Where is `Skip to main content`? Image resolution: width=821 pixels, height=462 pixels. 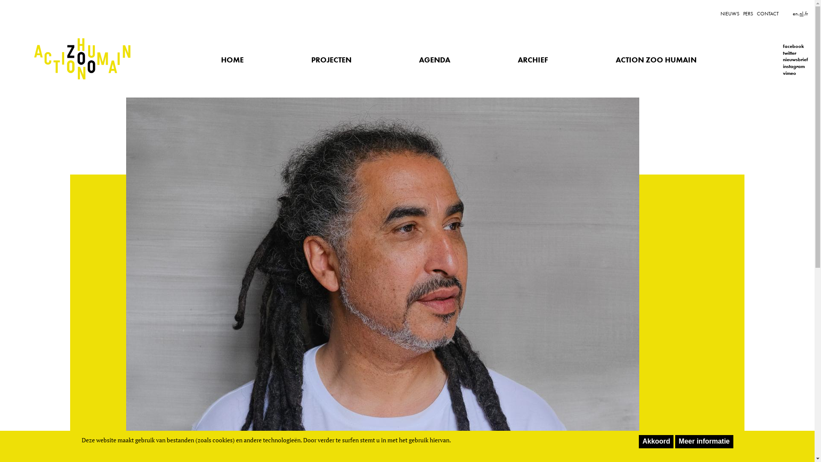
Skip to main content is located at coordinates (0, 3).